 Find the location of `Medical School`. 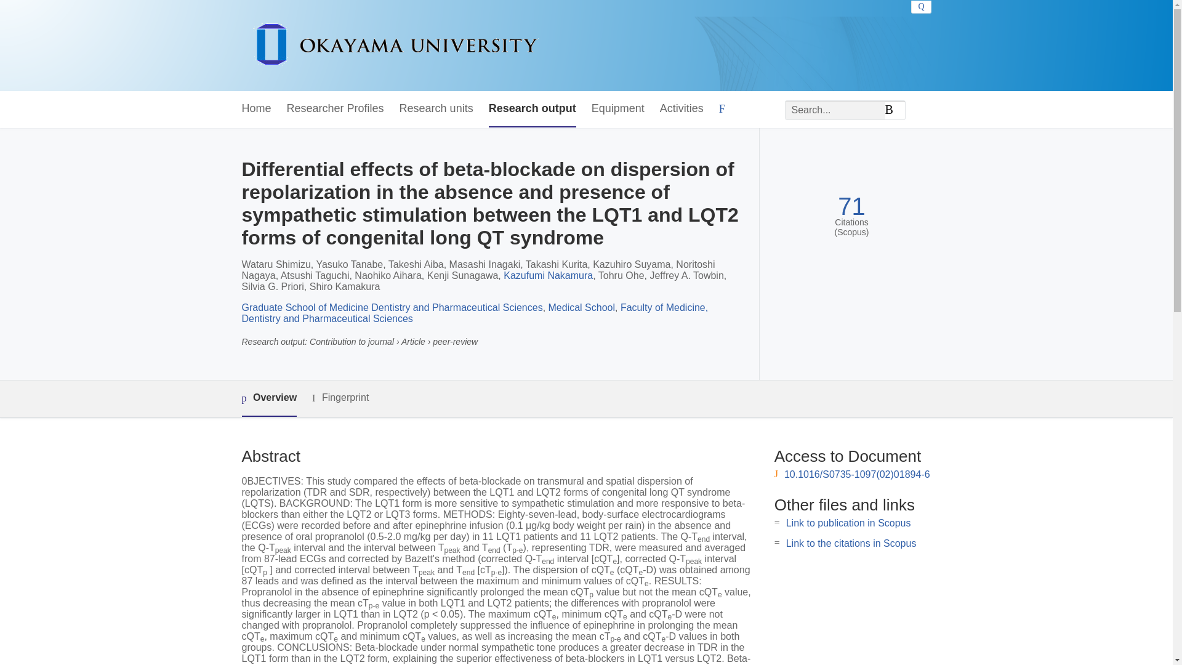

Medical School is located at coordinates (582, 307).